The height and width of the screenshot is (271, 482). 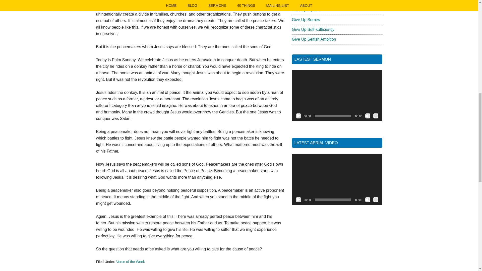 What do you see at coordinates (376, 200) in the screenshot?
I see `Fullscreen` at bounding box center [376, 200].